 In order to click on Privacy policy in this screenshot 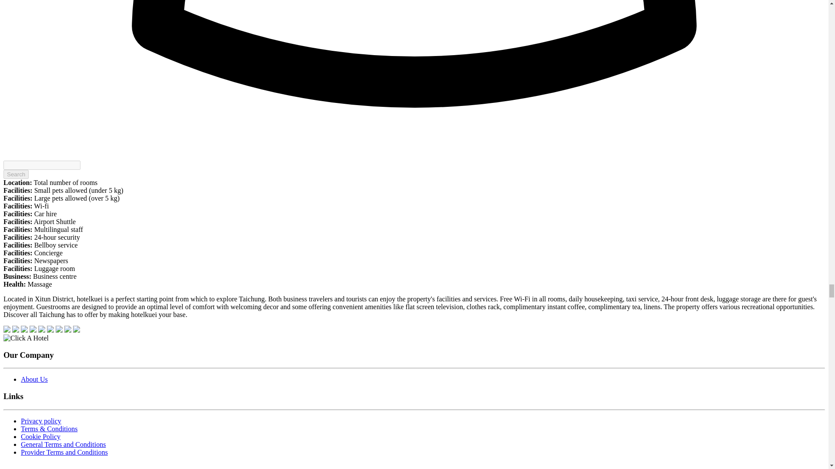, I will do `click(41, 421)`.